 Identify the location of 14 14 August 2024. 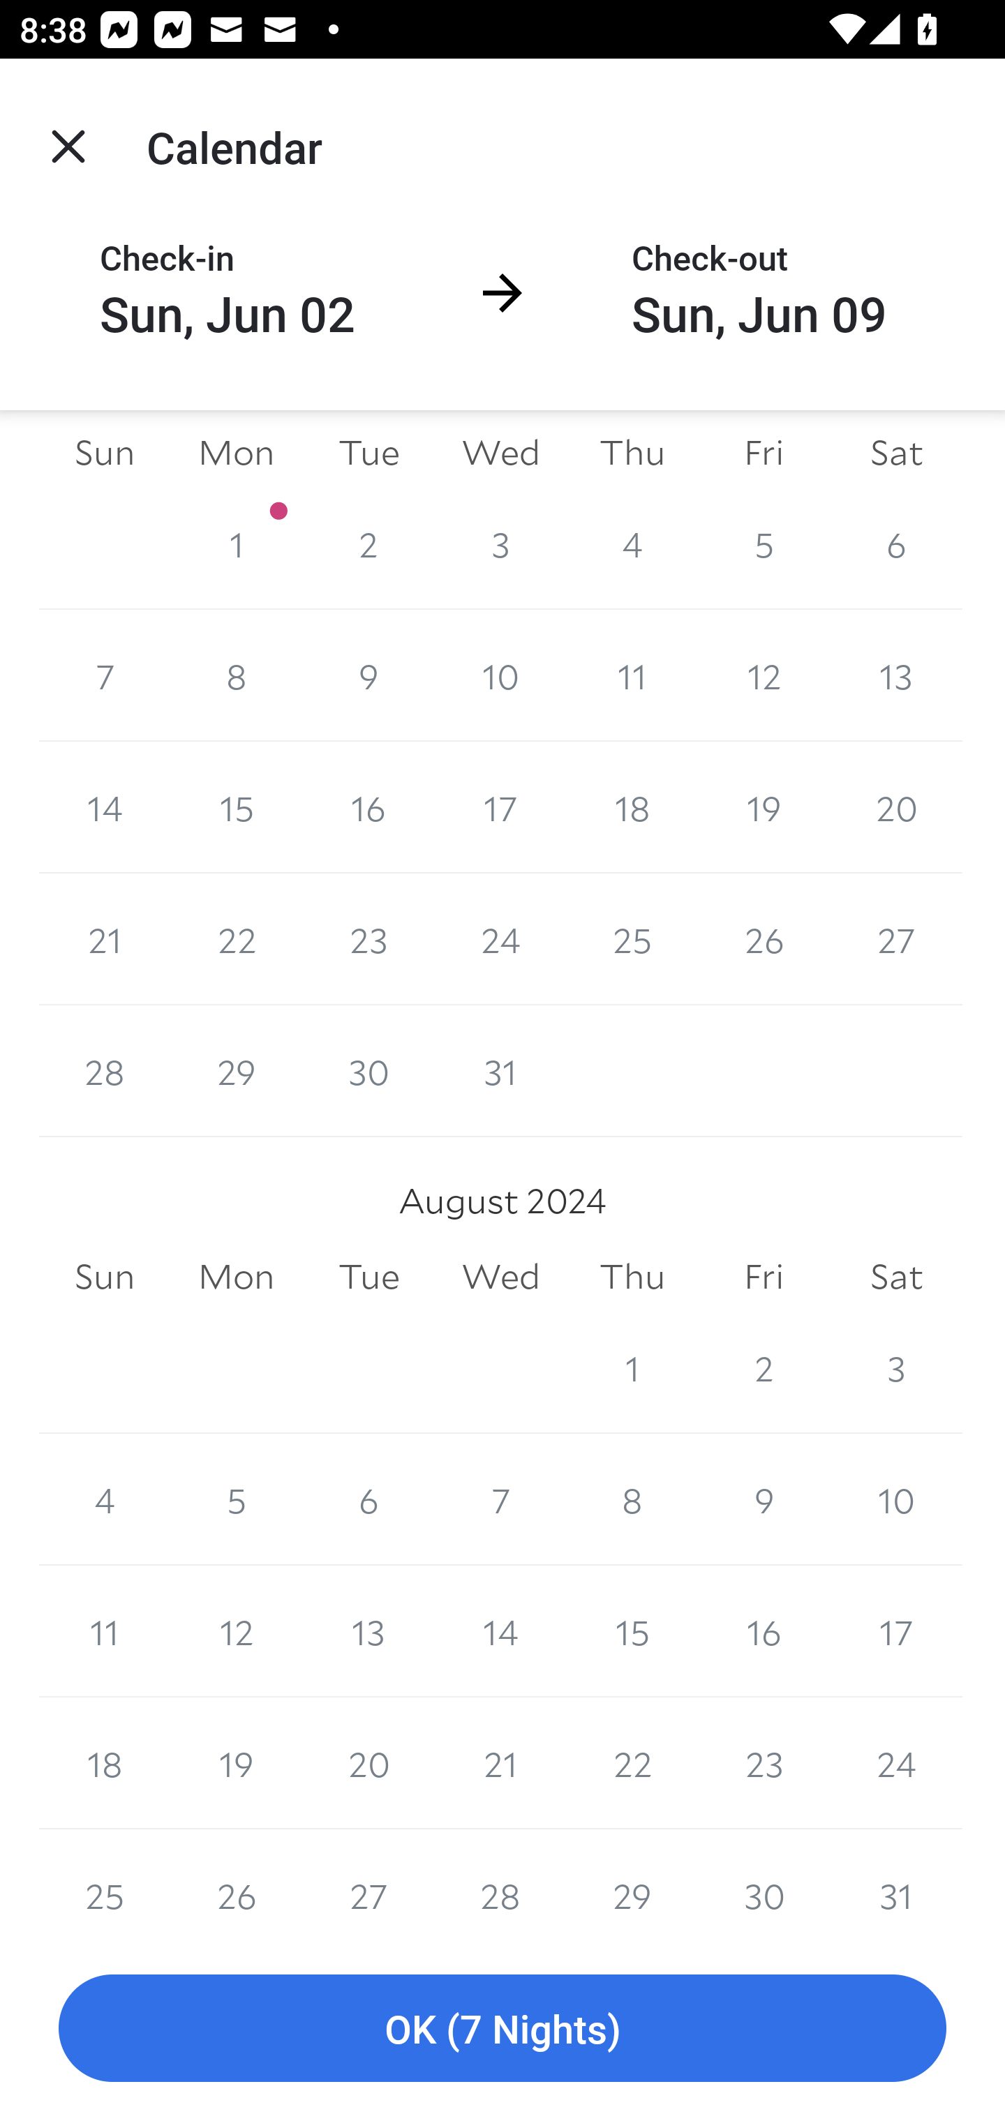
(501, 1631).